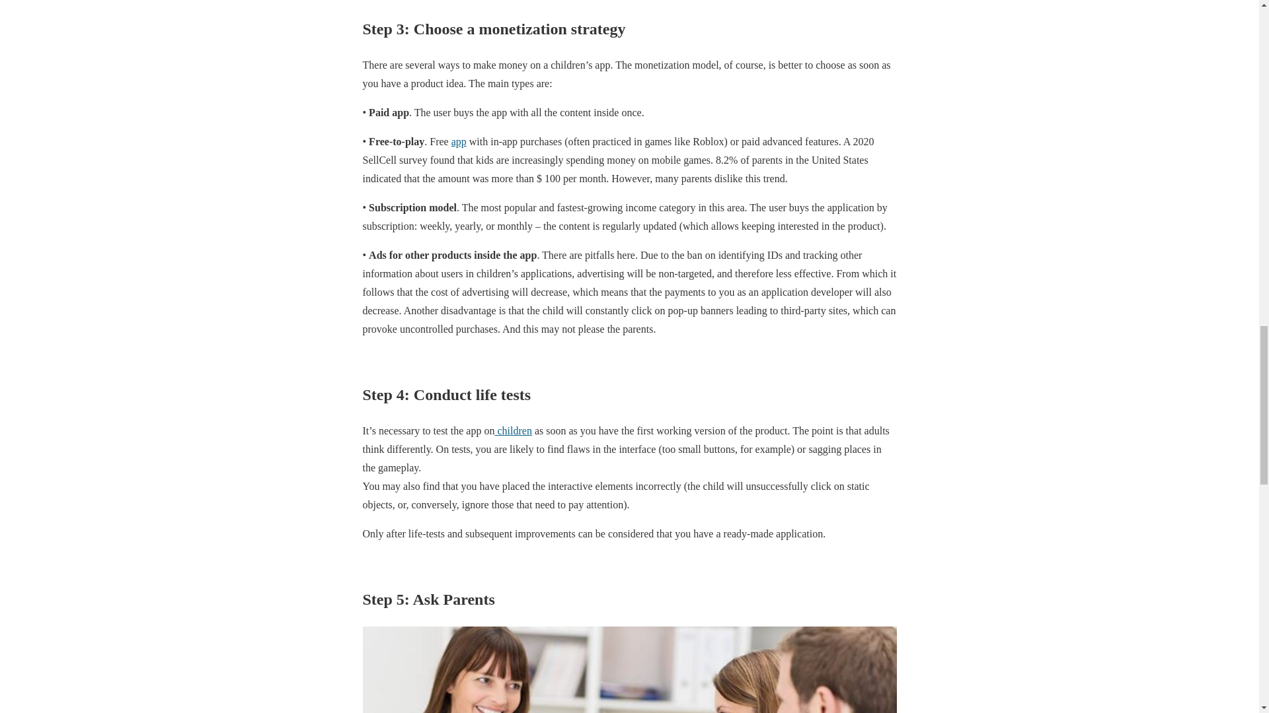  Describe the element at coordinates (513, 430) in the screenshot. I see `children` at that location.